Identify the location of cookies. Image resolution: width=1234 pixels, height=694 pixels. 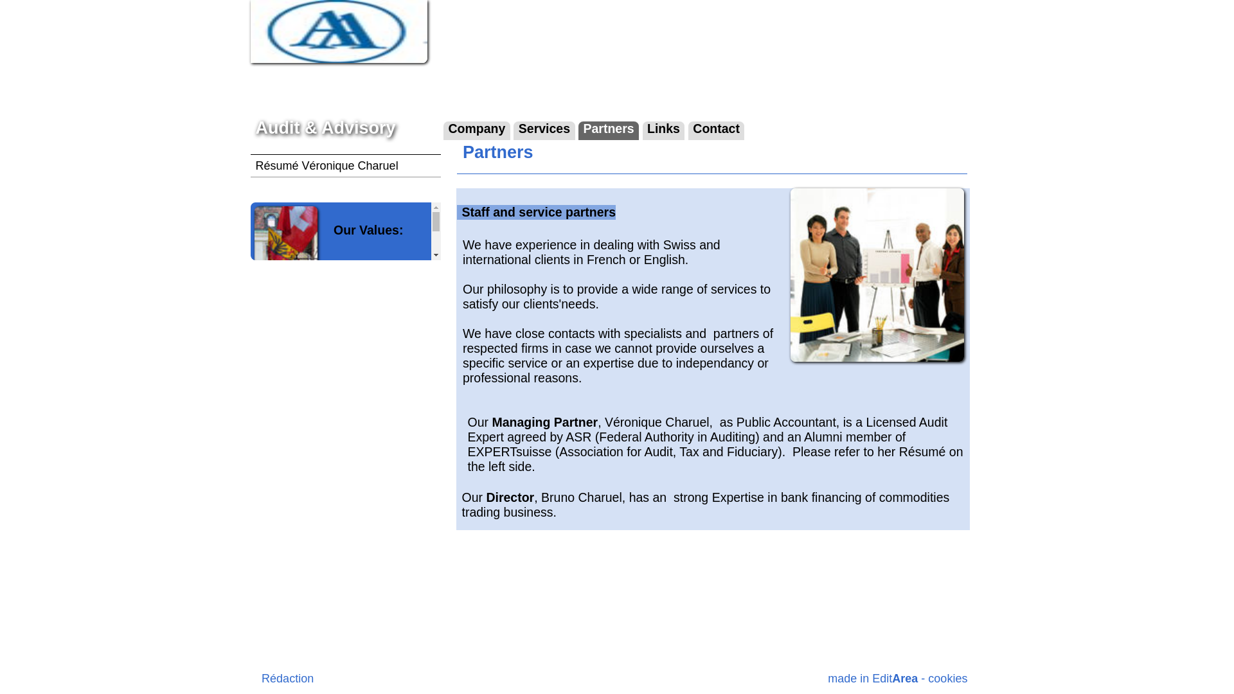
(632, 451).